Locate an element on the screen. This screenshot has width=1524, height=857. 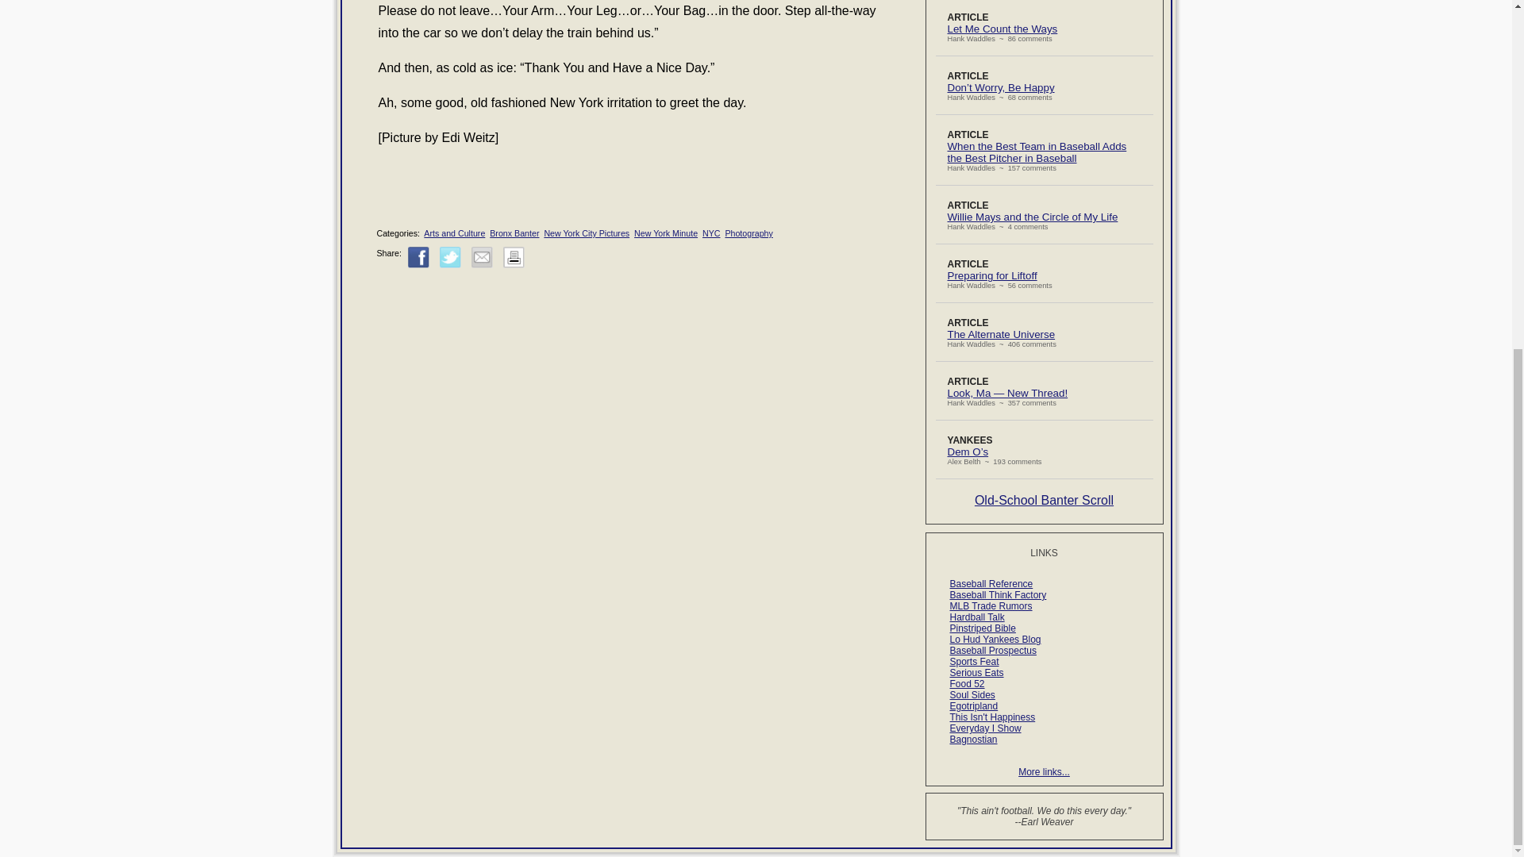
Print This Post is located at coordinates (513, 265).